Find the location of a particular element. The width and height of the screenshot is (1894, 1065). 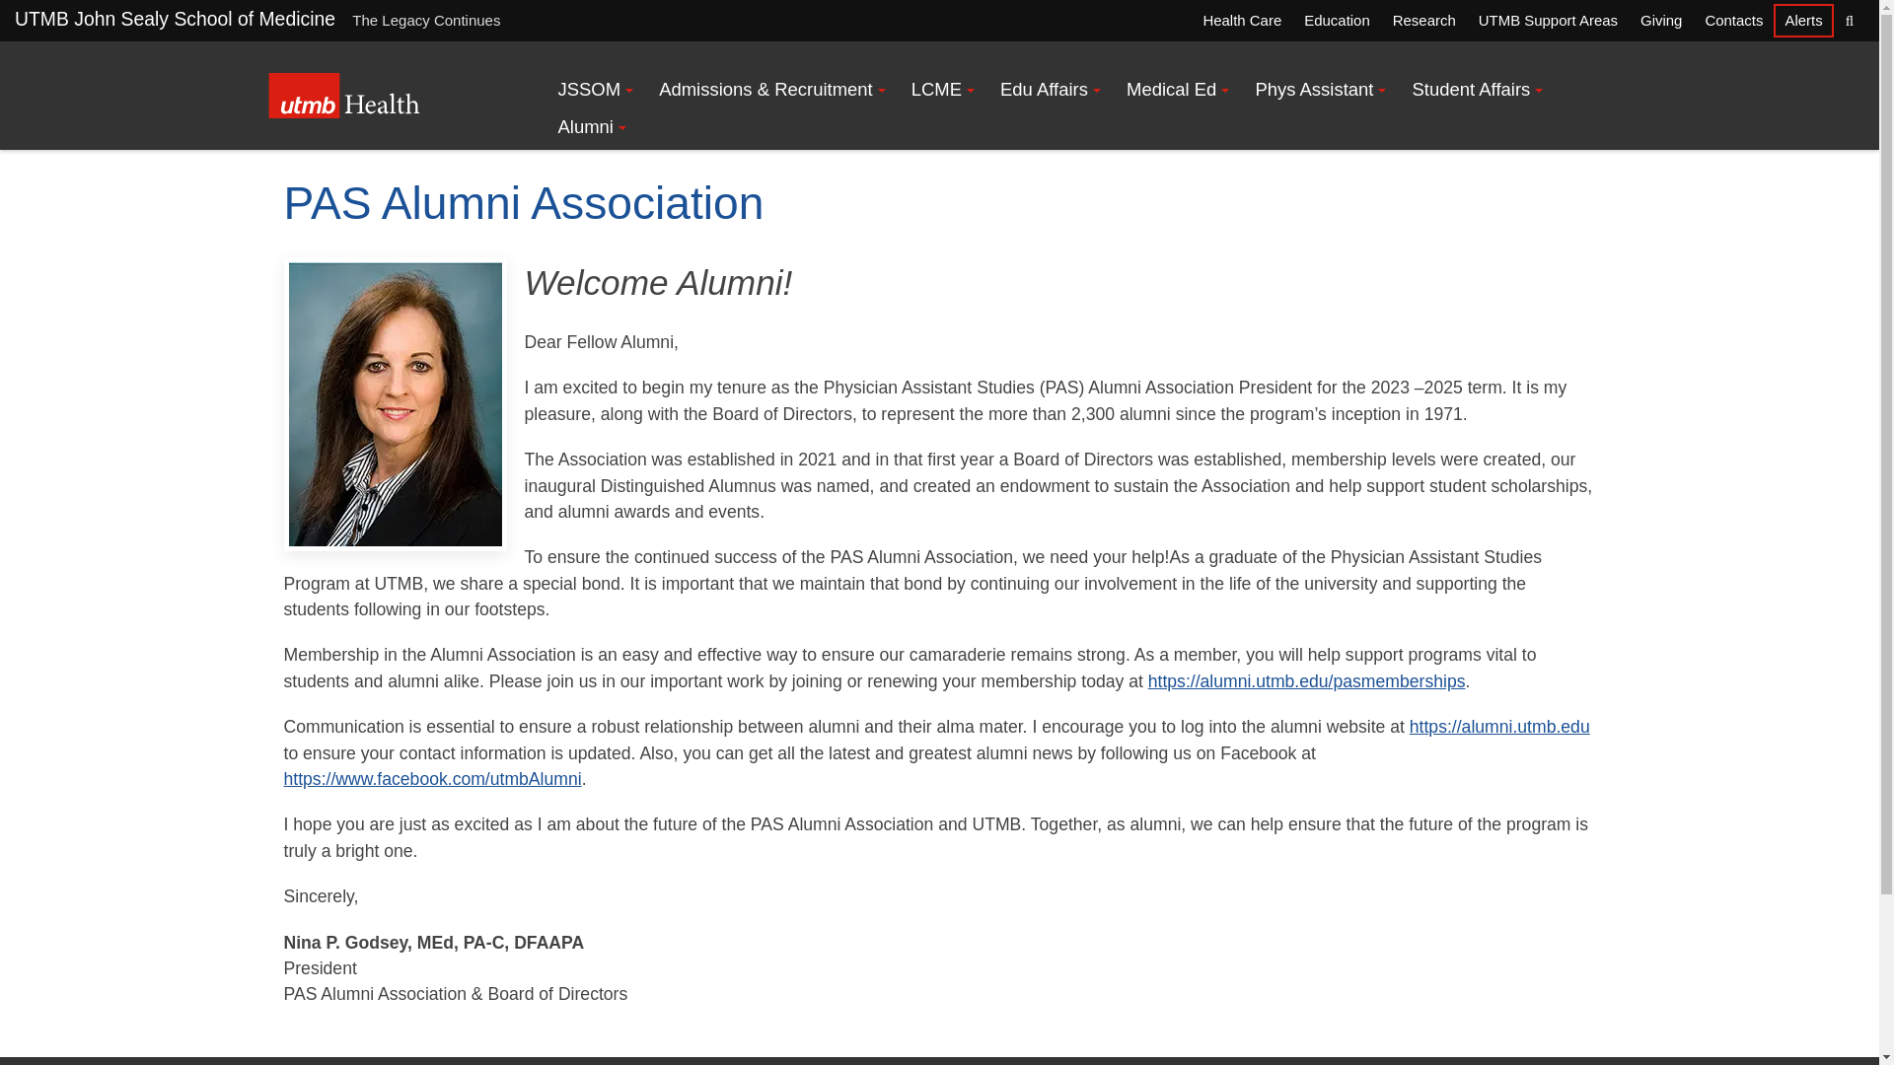

Search is located at coordinates (1849, 20).